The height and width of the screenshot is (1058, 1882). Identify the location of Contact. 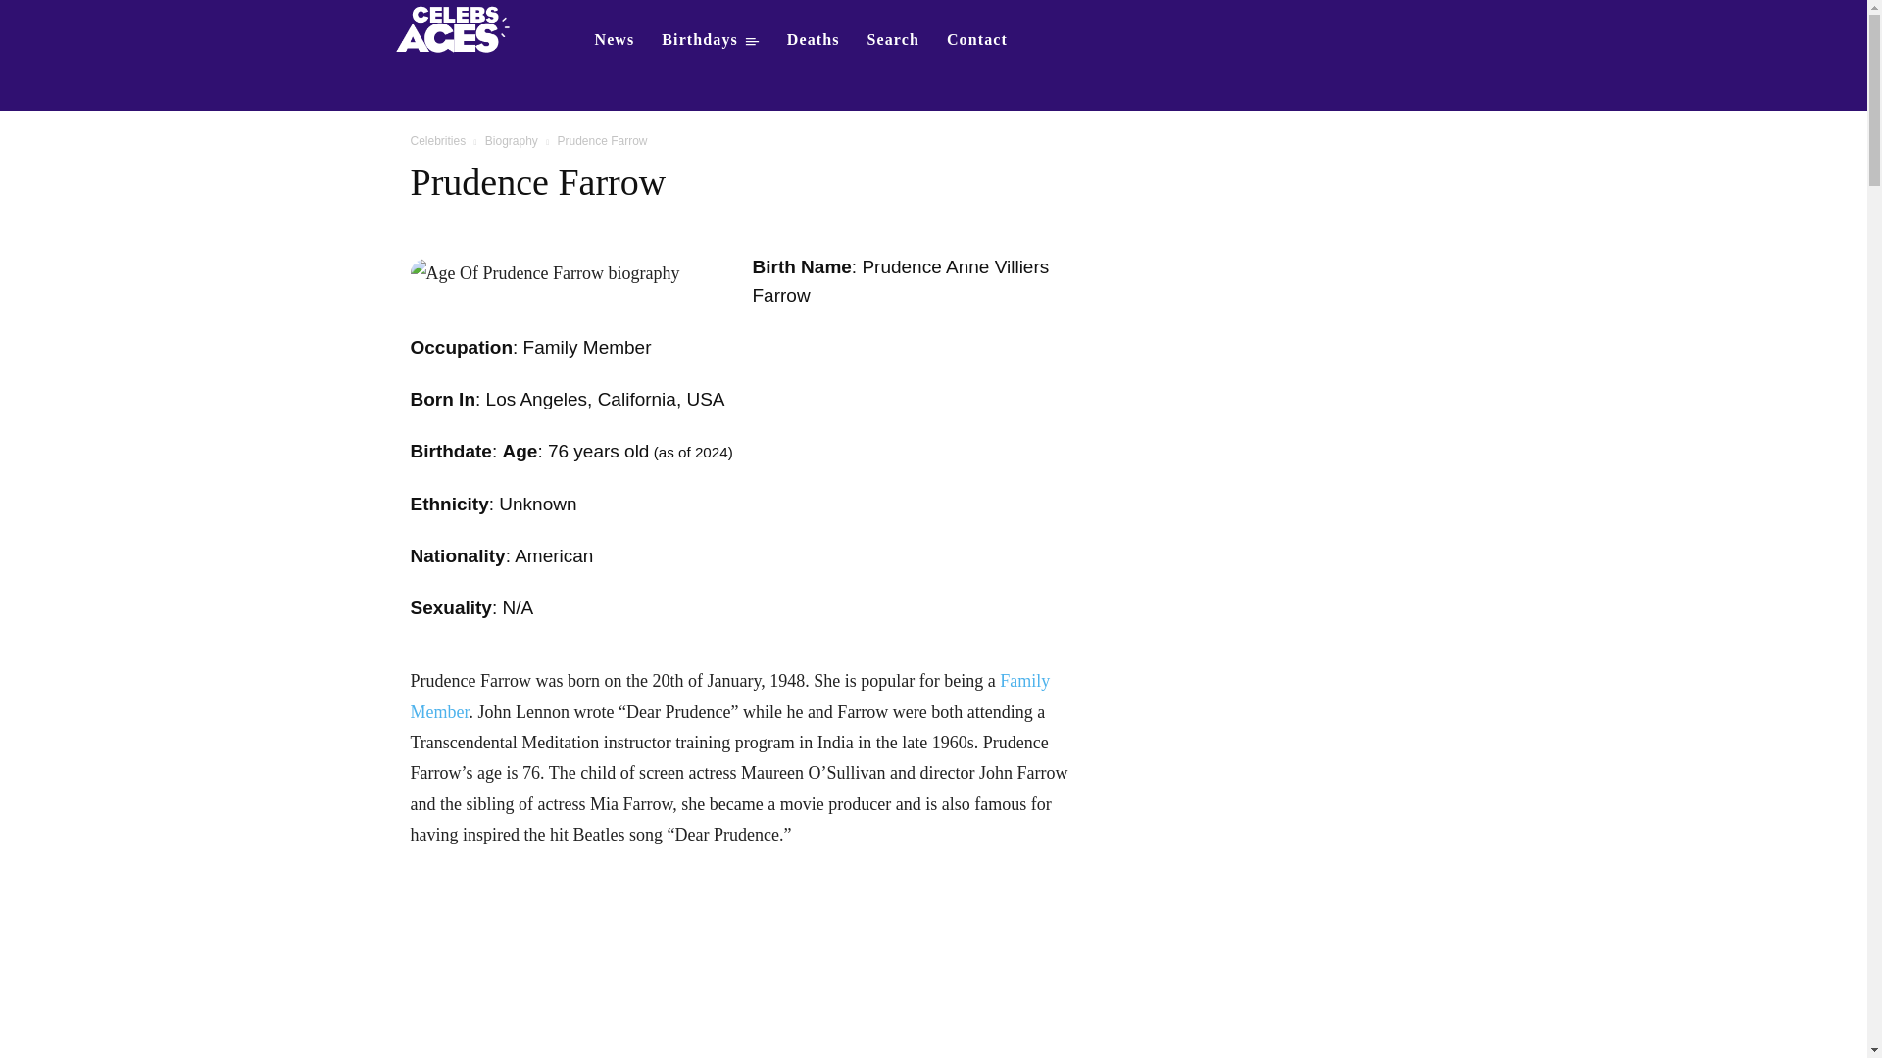
(977, 39).